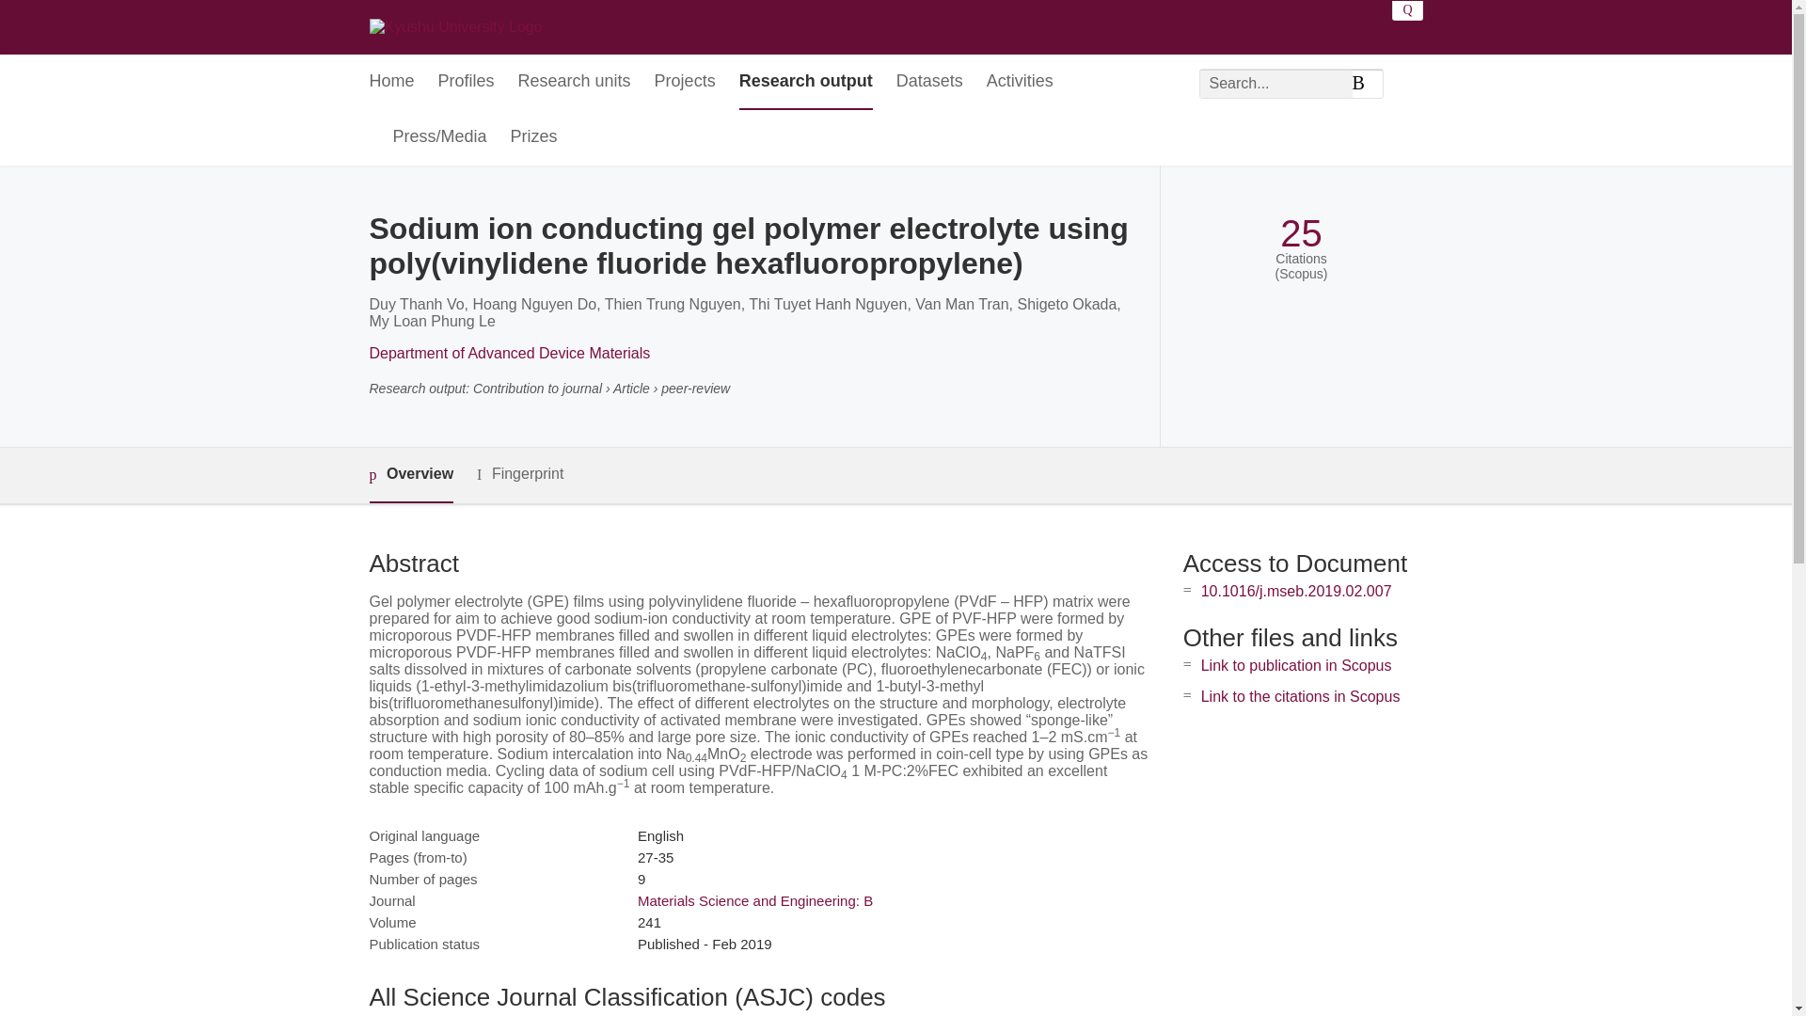  What do you see at coordinates (519, 474) in the screenshot?
I see `Fingerprint` at bounding box center [519, 474].